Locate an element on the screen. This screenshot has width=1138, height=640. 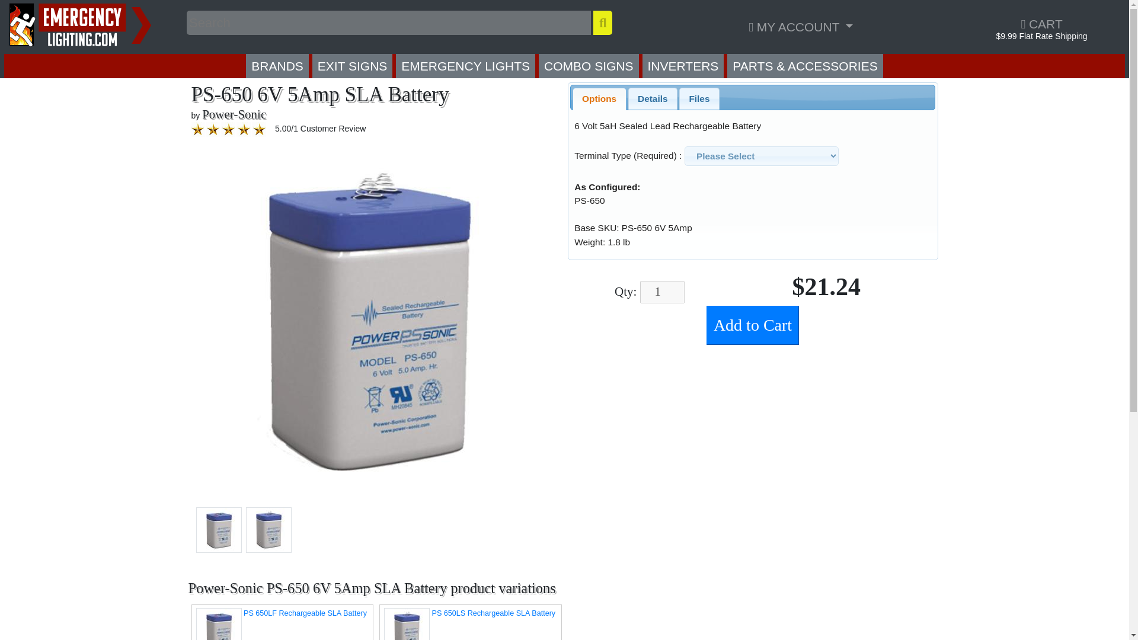
1 is located at coordinates (662, 292).